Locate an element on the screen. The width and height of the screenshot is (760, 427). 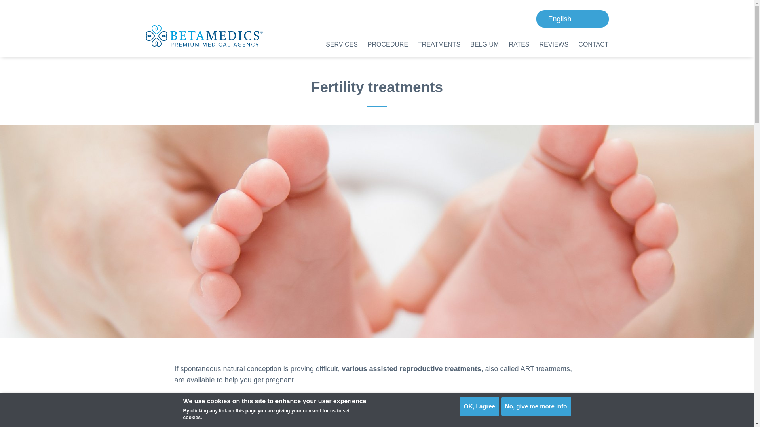
TREATMENTS is located at coordinates (439, 44).